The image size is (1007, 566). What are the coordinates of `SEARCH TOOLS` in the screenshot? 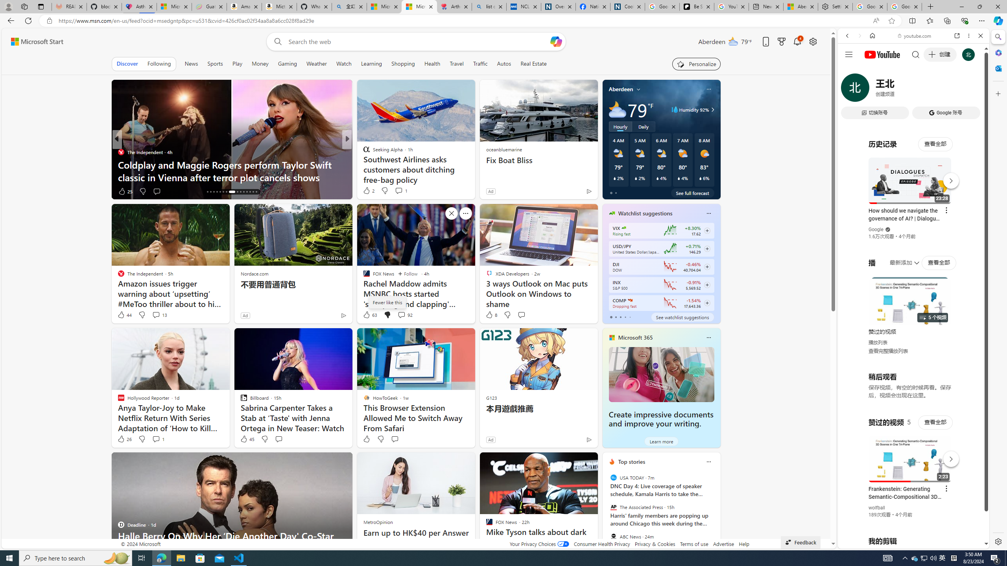 It's located at (934, 90).